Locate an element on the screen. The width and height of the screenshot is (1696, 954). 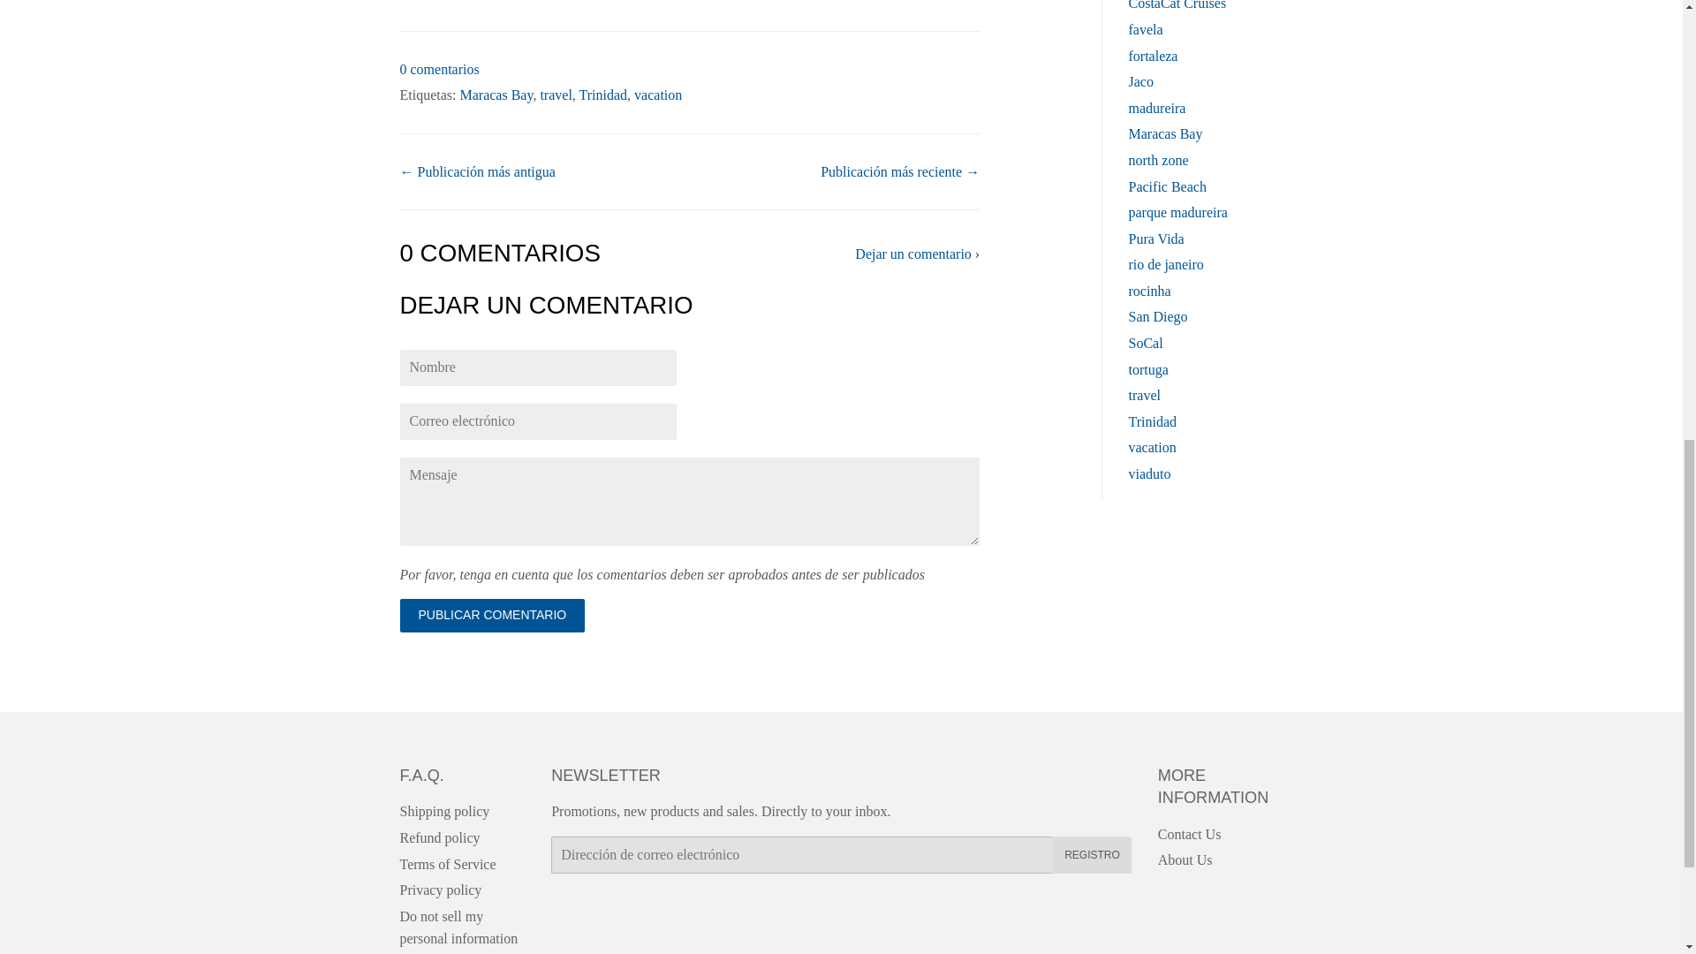
Show articles tagged Jaco is located at coordinates (1141, 81).